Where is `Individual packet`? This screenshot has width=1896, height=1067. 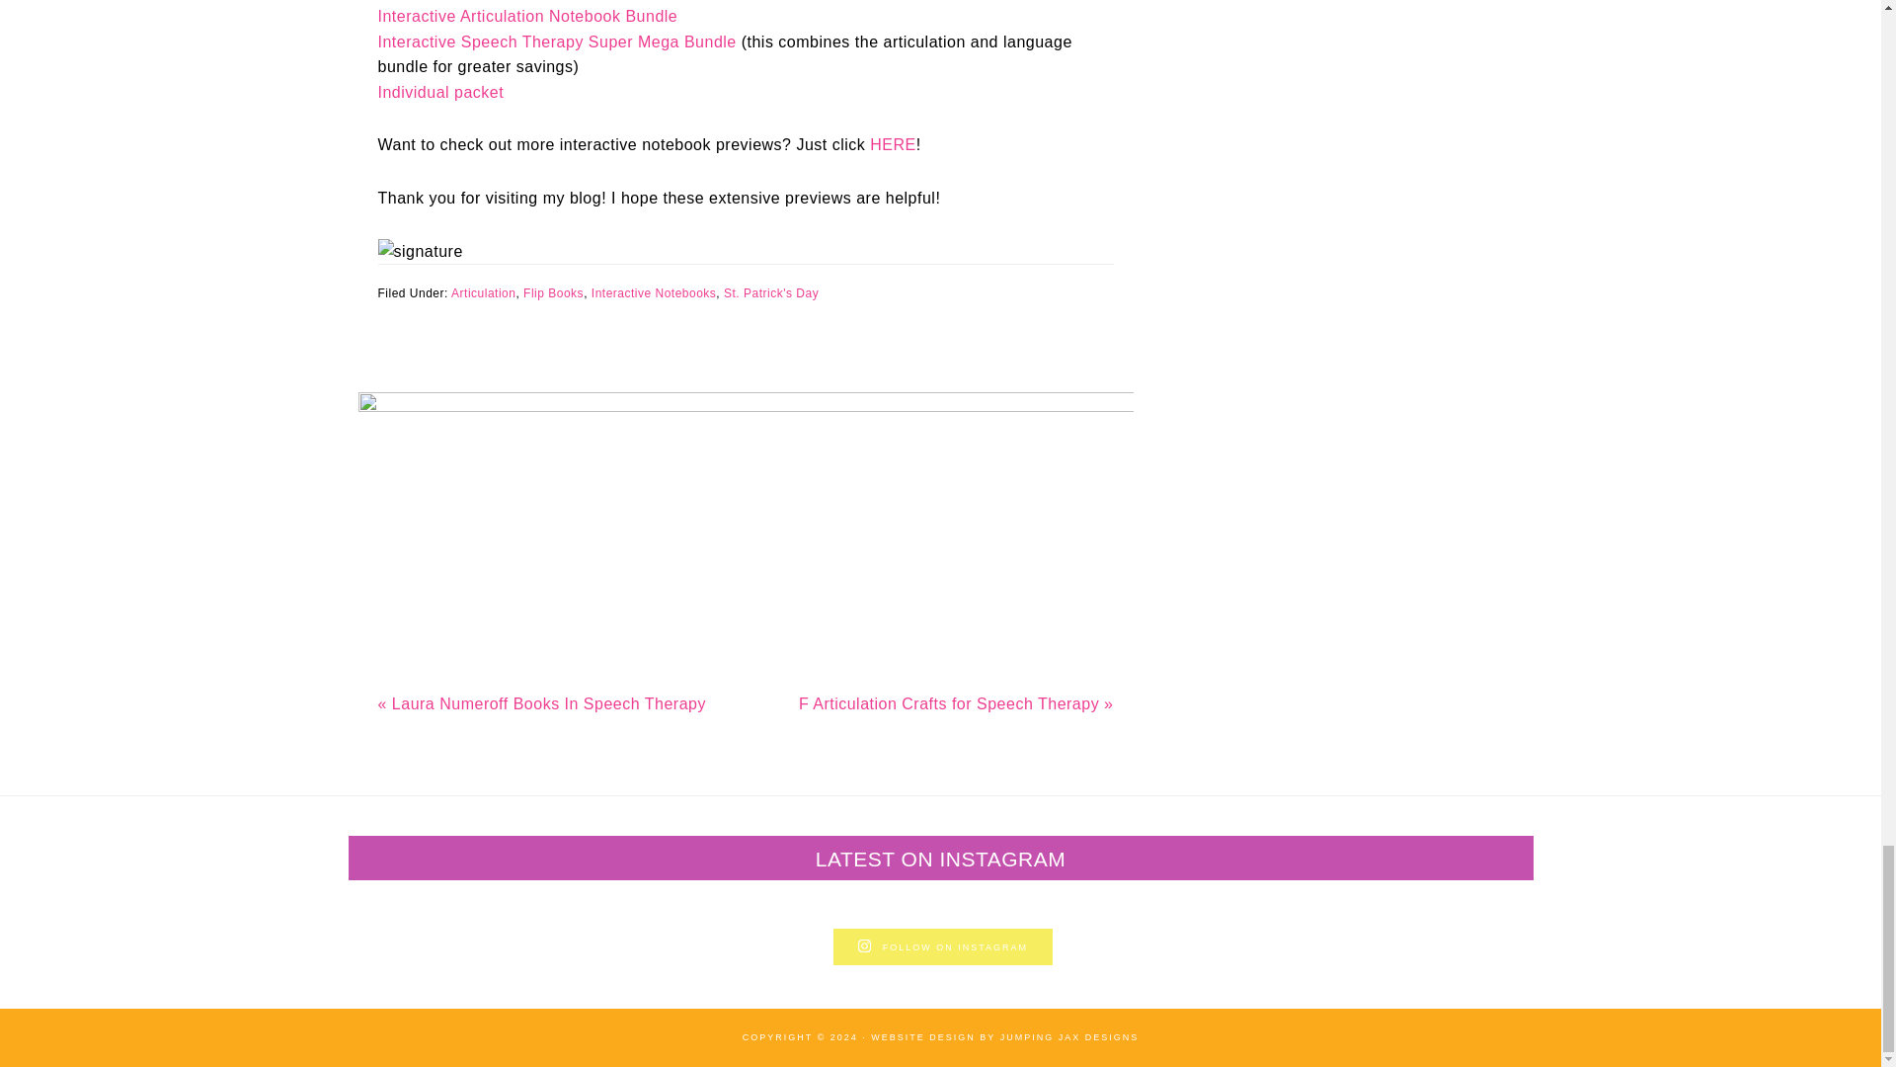
Individual packet is located at coordinates (440, 92).